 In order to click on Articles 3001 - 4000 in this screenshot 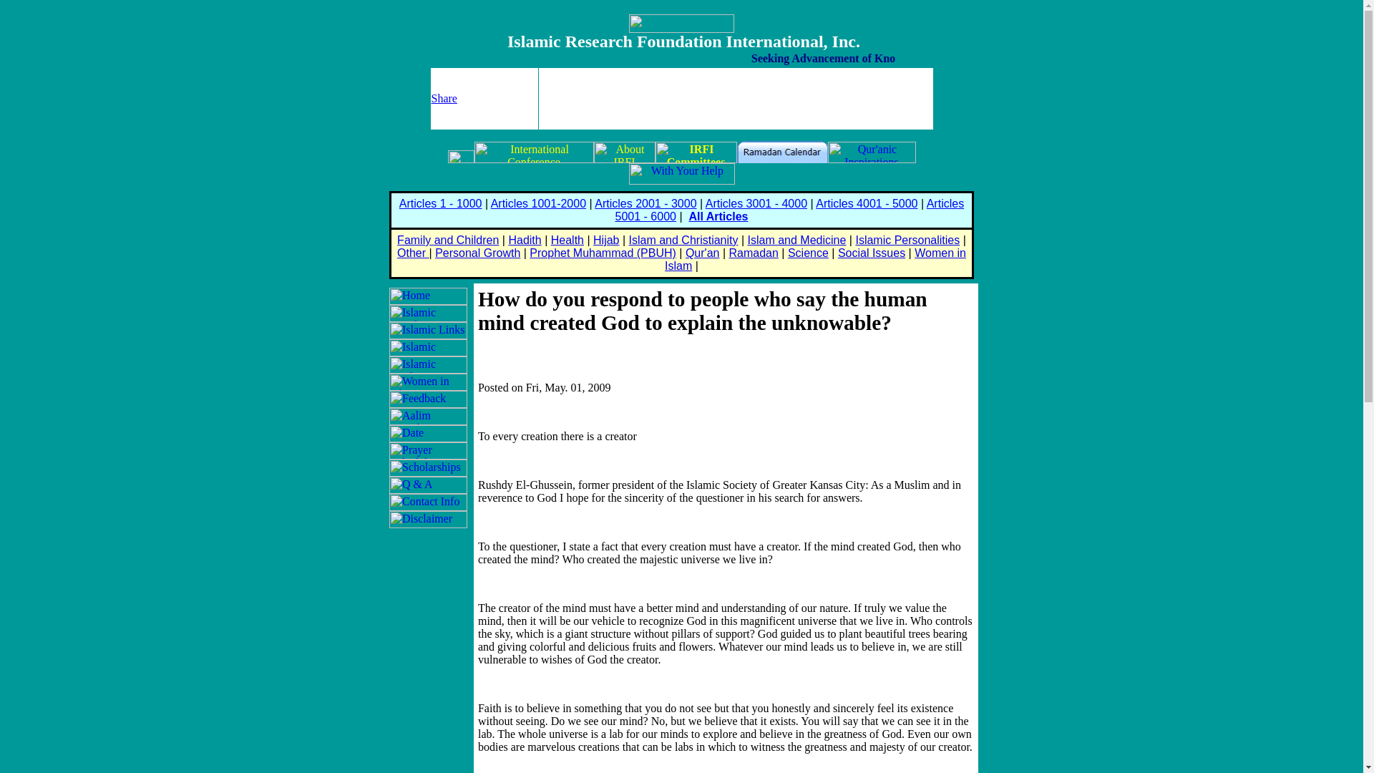, I will do `click(756, 203)`.